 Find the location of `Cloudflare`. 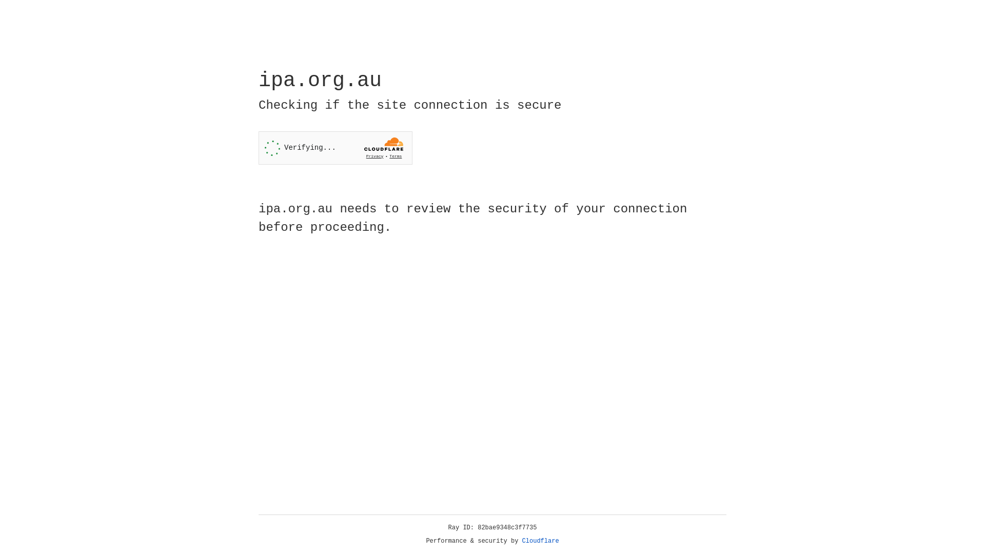

Cloudflare is located at coordinates (541, 541).